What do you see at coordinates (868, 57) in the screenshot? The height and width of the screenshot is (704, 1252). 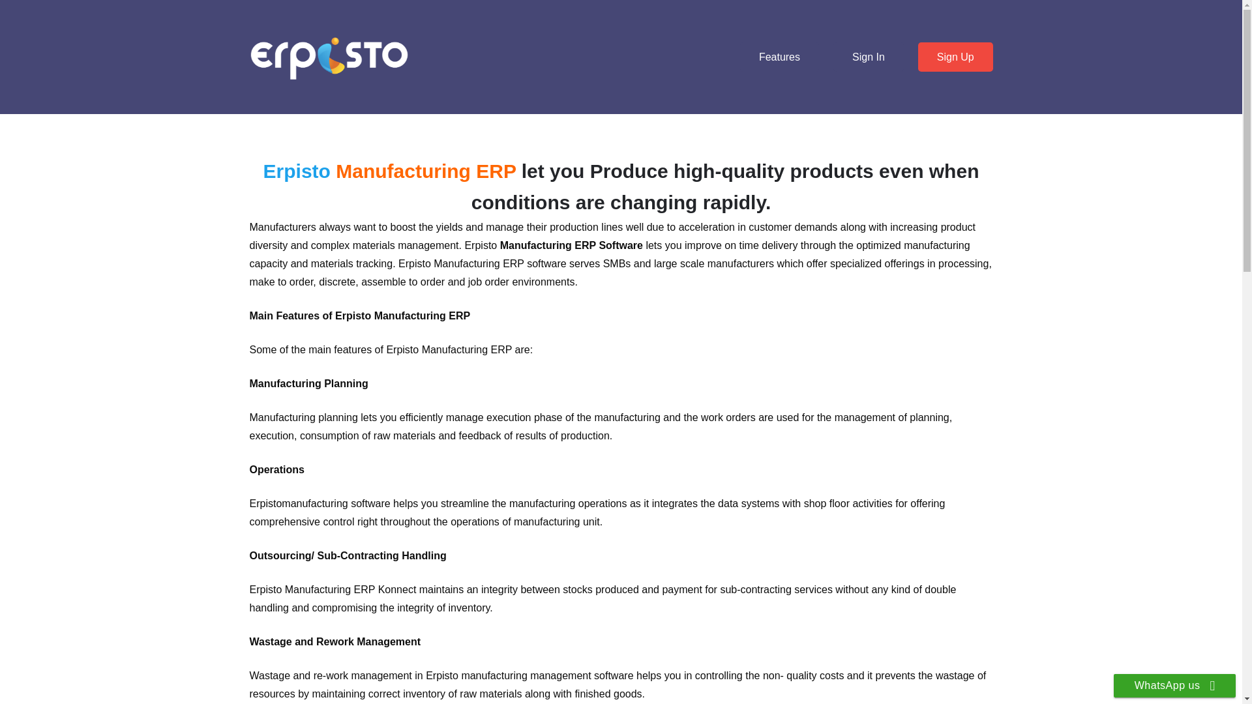 I see `Sign In` at bounding box center [868, 57].